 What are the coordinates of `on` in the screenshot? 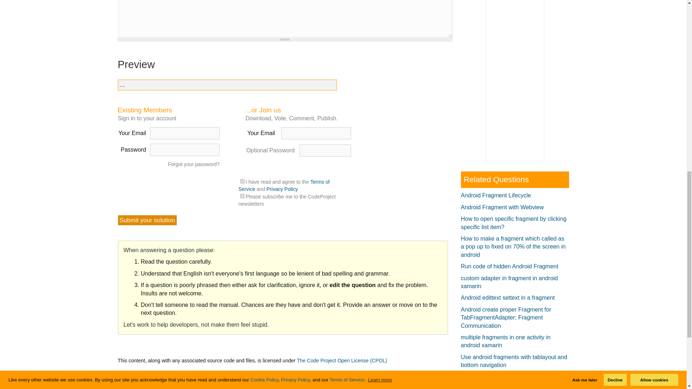 It's located at (242, 196).